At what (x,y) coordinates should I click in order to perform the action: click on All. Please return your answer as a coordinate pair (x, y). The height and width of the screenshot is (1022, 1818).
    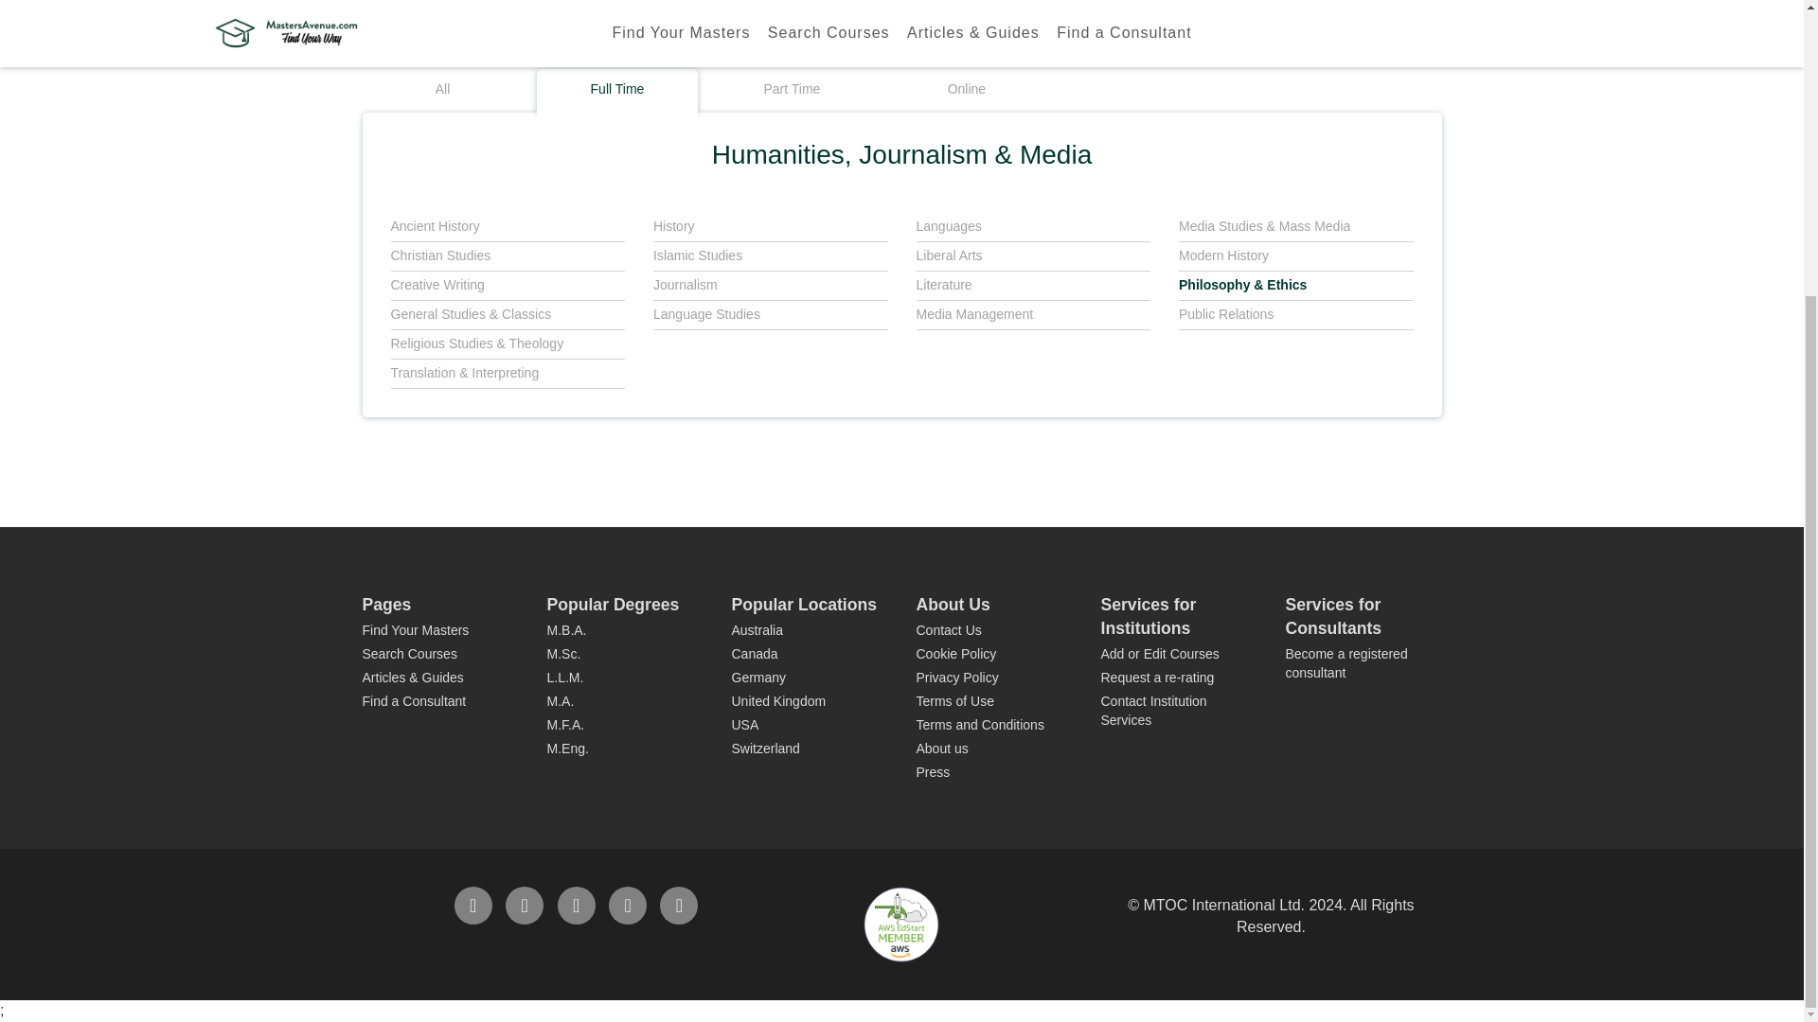
    Looking at the image, I should click on (442, 91).